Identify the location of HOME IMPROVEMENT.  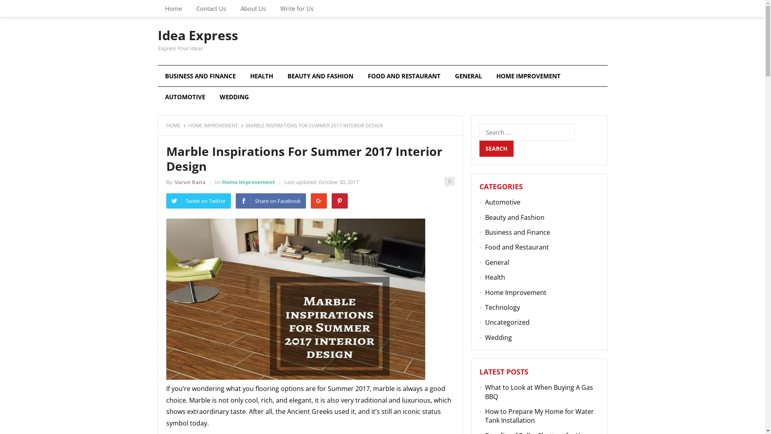
(216, 125).